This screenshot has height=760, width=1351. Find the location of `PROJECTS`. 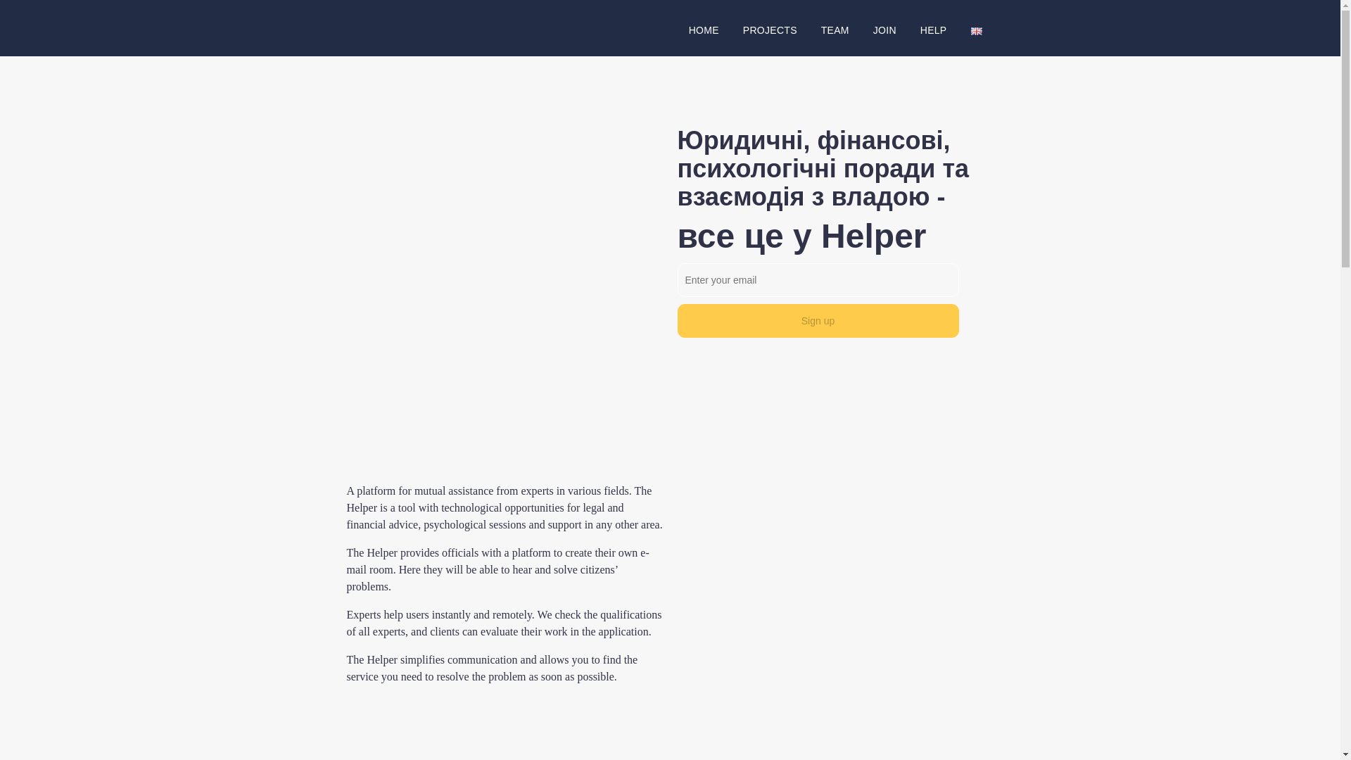

PROJECTS is located at coordinates (770, 30).